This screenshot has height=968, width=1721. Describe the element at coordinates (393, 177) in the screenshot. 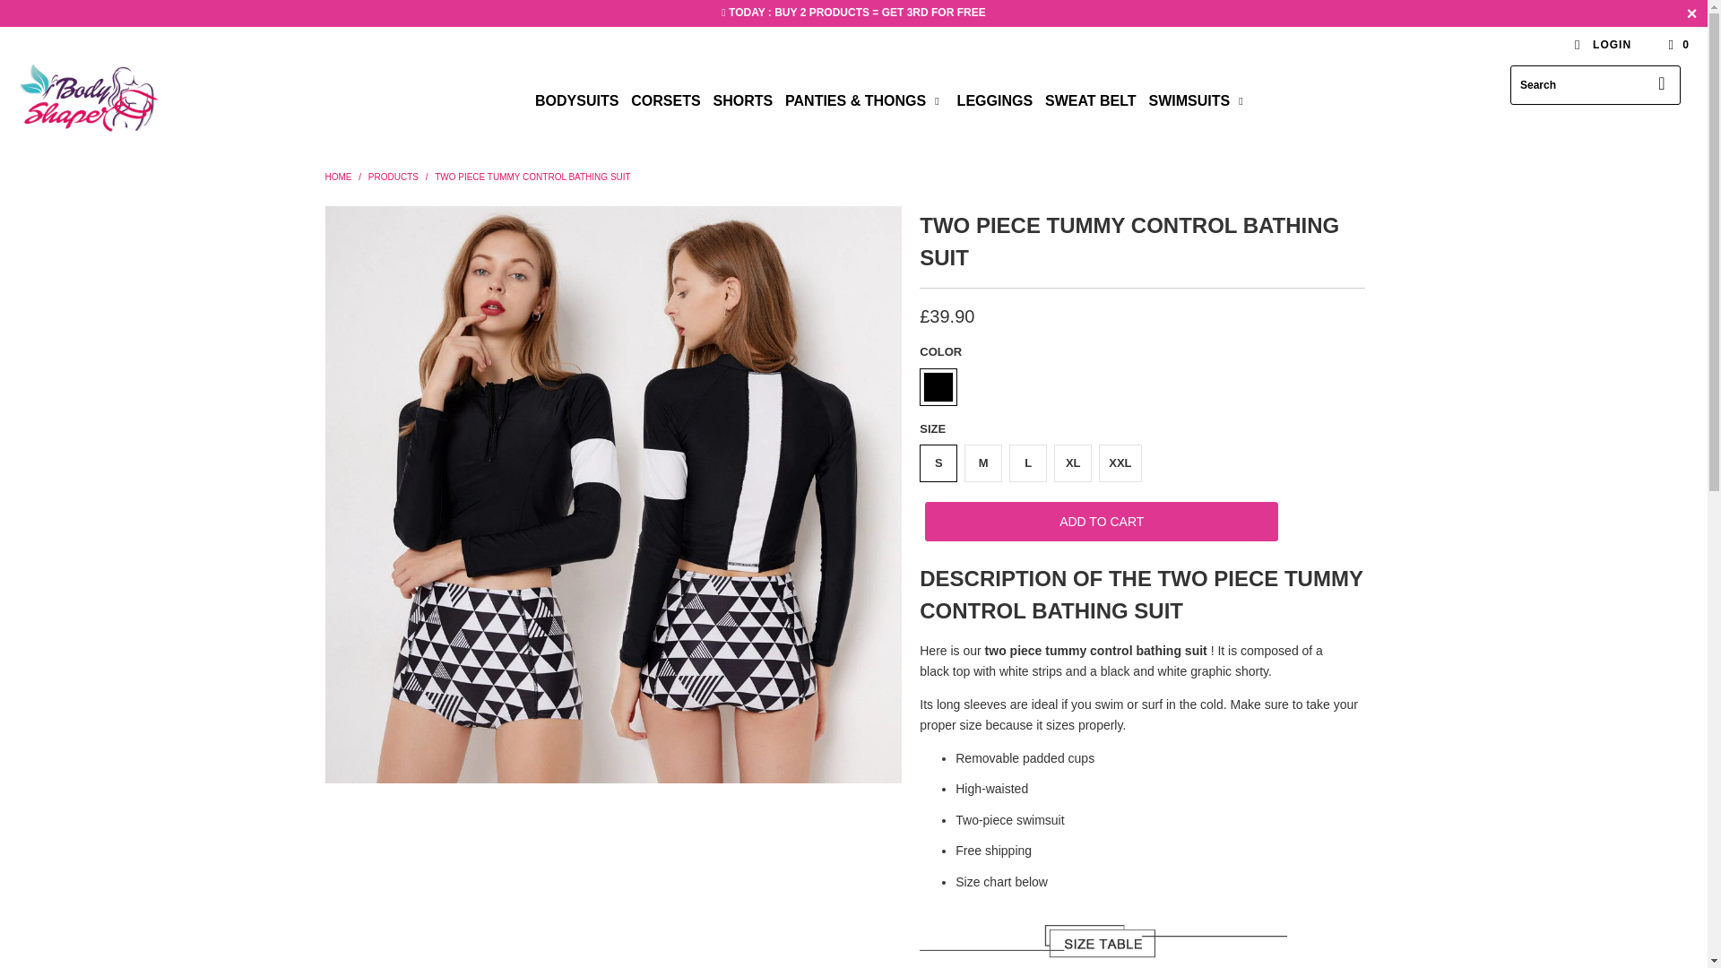

I see `Products` at that location.